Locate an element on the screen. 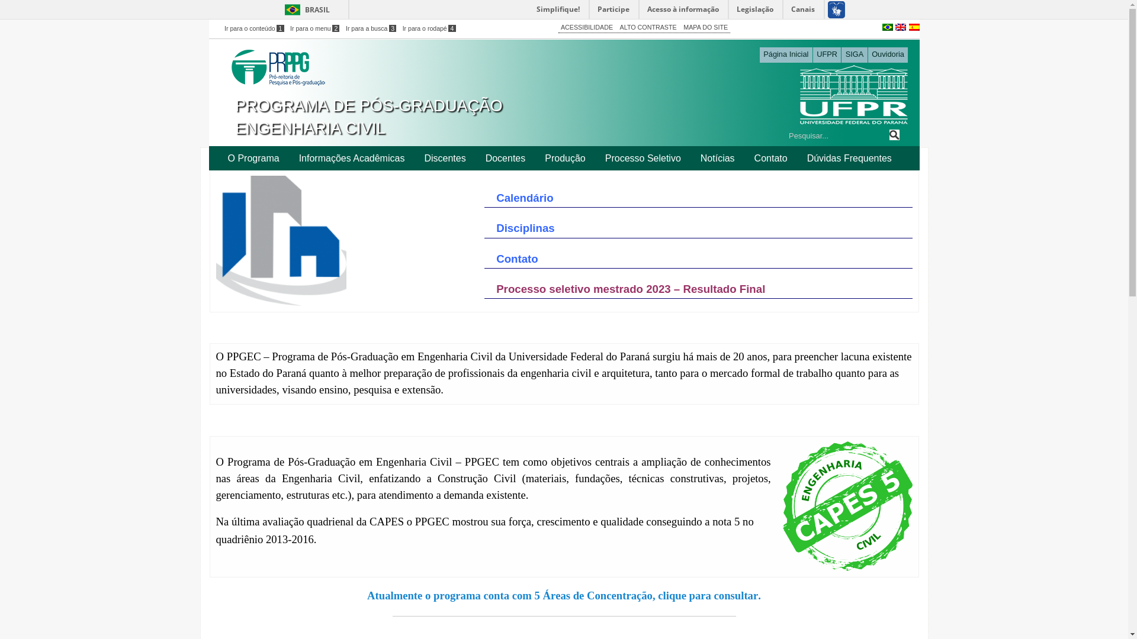 Image resolution: width=1137 pixels, height=639 pixels. Ir para a busca3 is located at coordinates (371, 28).